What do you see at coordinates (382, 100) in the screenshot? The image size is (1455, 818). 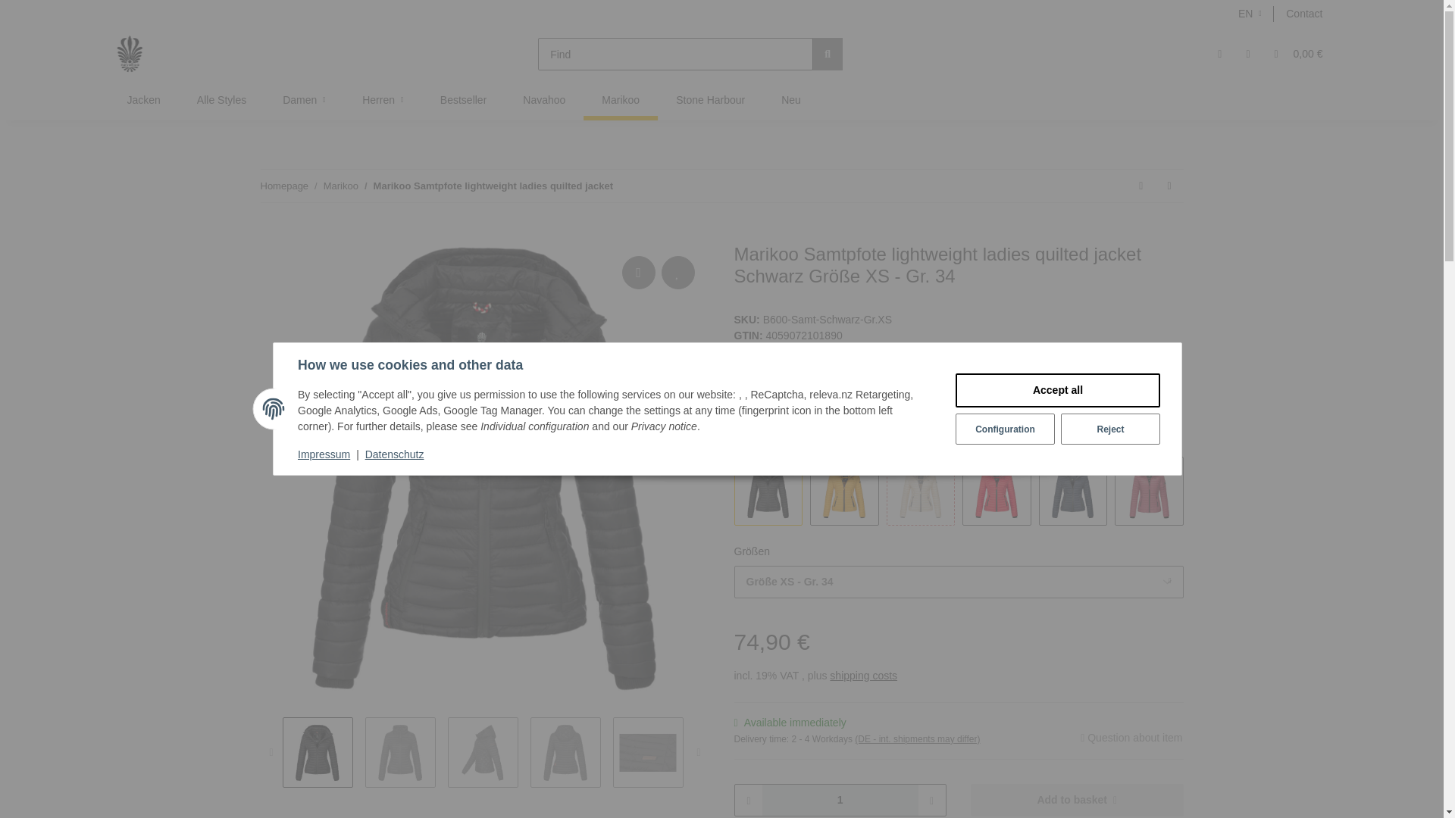 I see `Herren` at bounding box center [382, 100].